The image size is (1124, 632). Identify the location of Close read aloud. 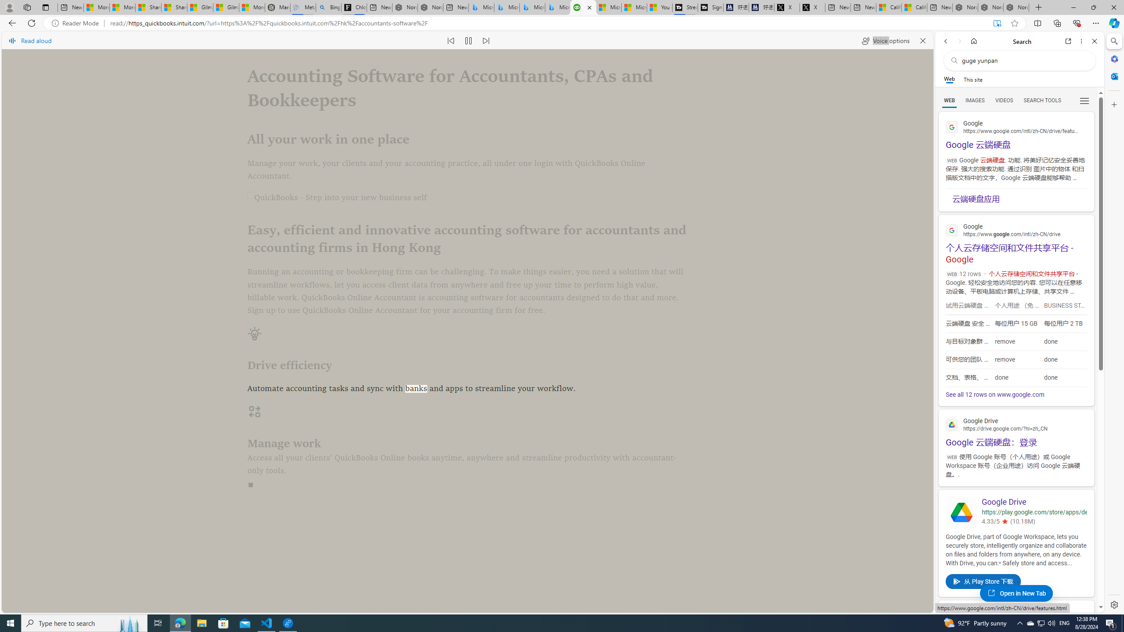
(923, 40).